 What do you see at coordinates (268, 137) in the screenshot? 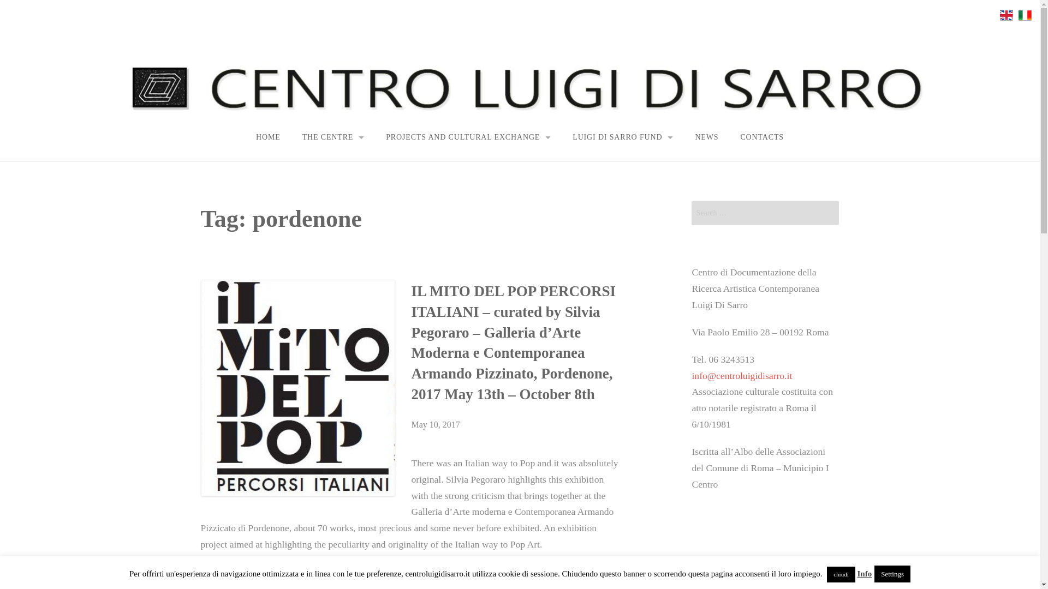
I see `HOME` at bounding box center [268, 137].